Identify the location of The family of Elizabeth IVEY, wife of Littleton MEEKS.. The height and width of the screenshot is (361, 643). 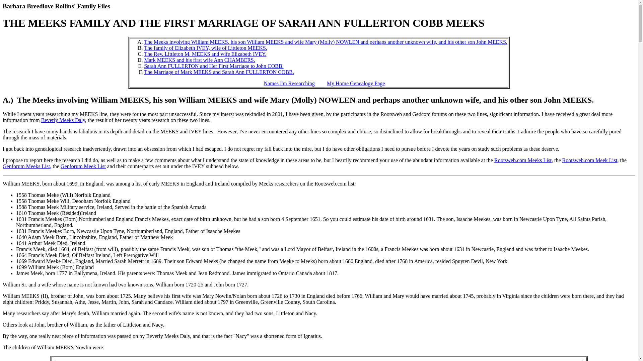
(206, 48).